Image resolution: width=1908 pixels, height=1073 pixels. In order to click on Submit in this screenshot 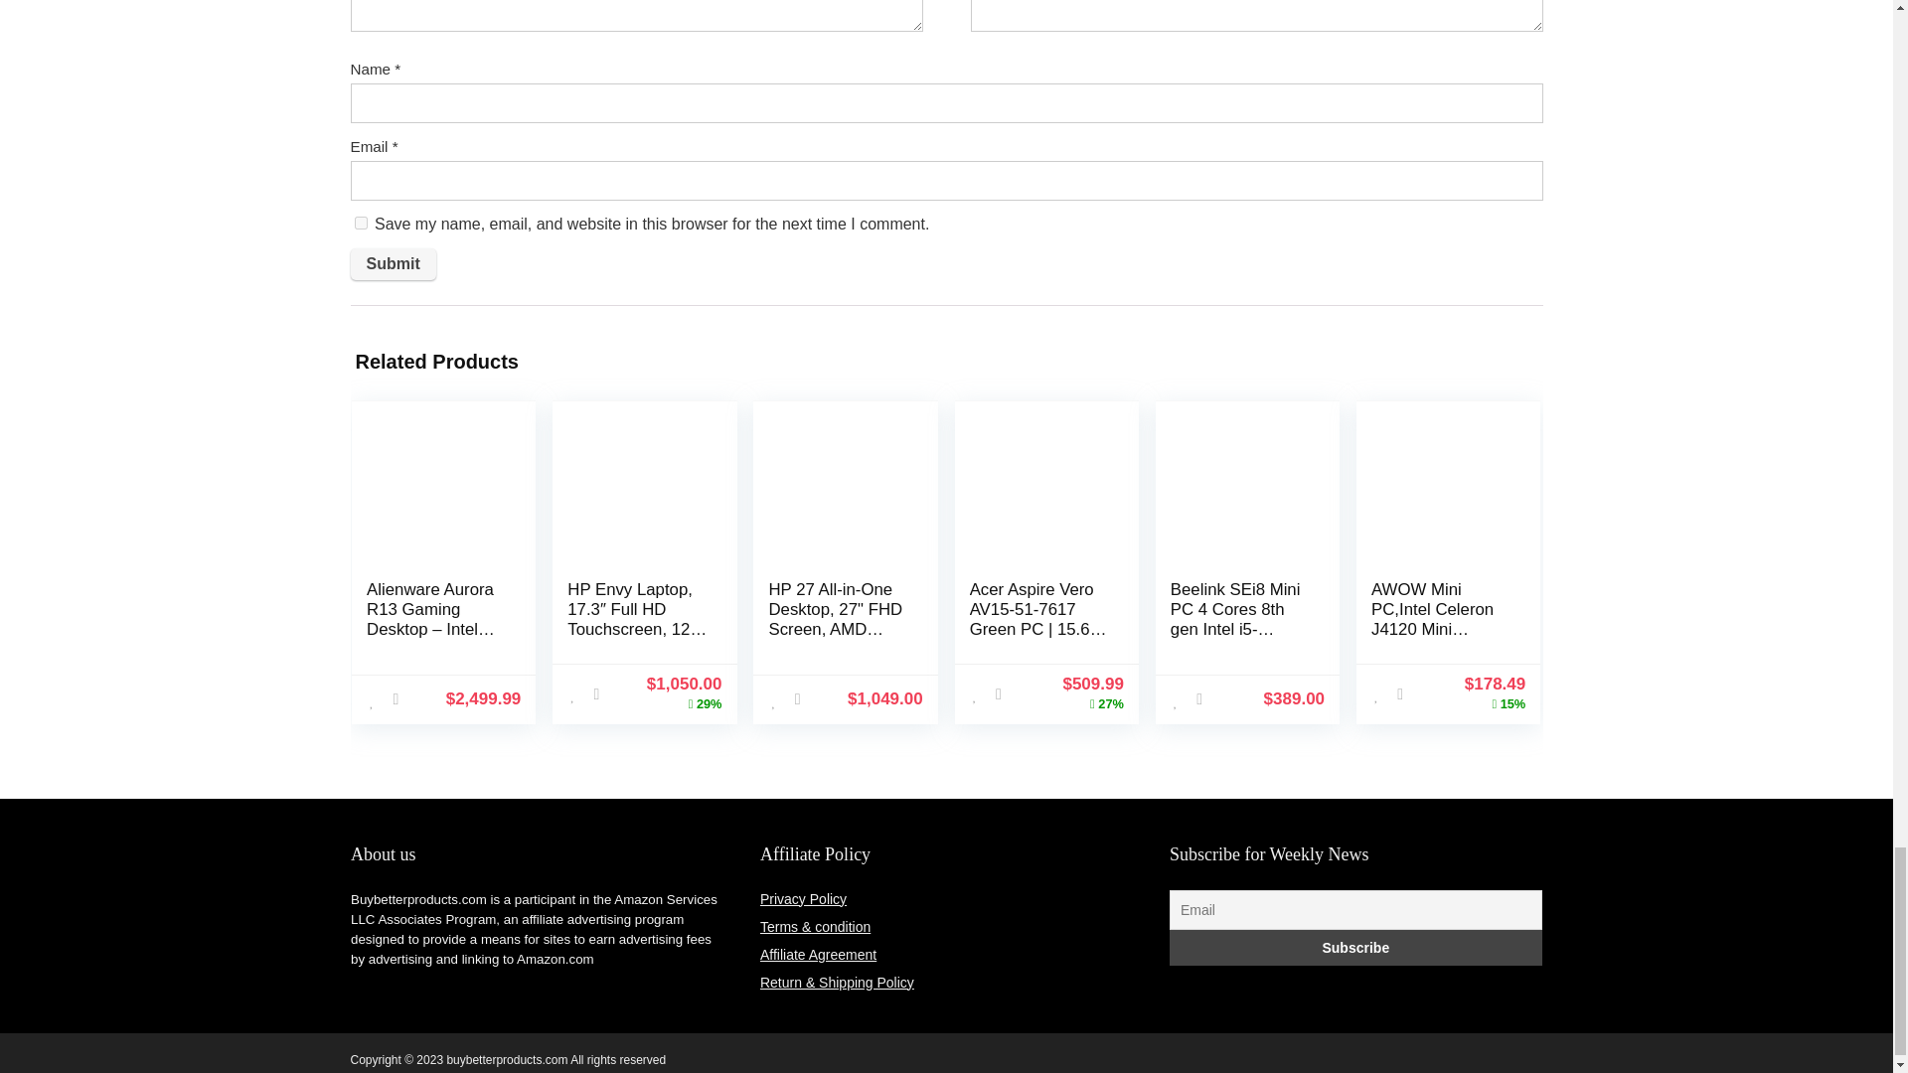, I will do `click(392, 263)`.